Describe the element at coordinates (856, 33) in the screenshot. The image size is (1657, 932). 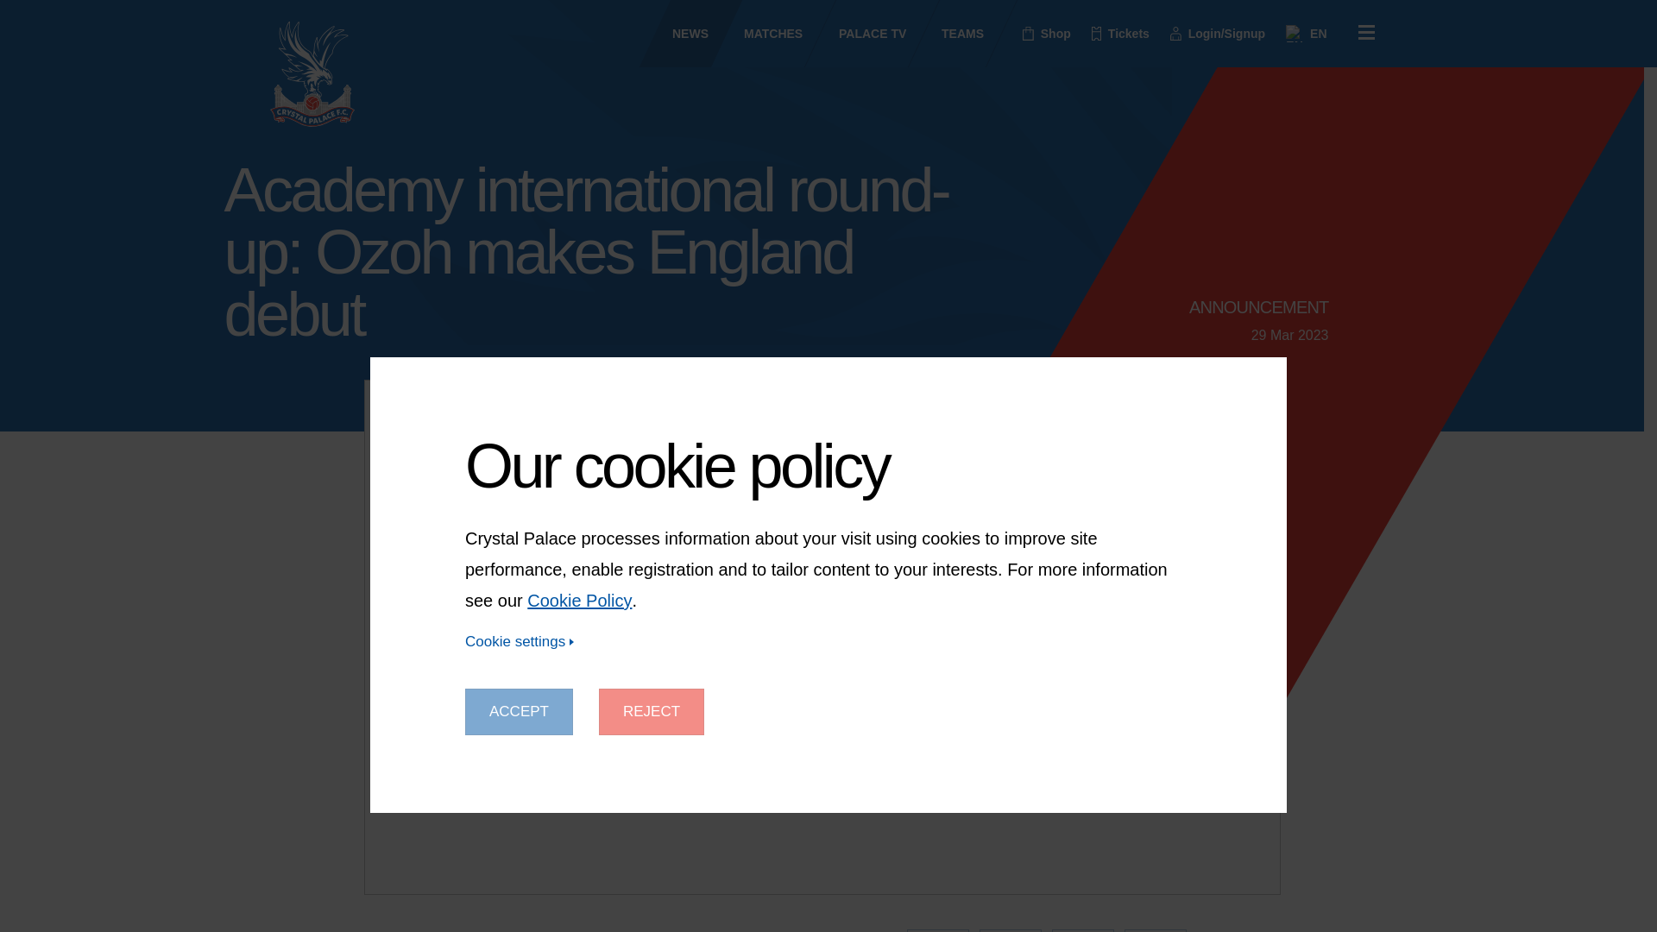
I see `PALACE TV` at that location.